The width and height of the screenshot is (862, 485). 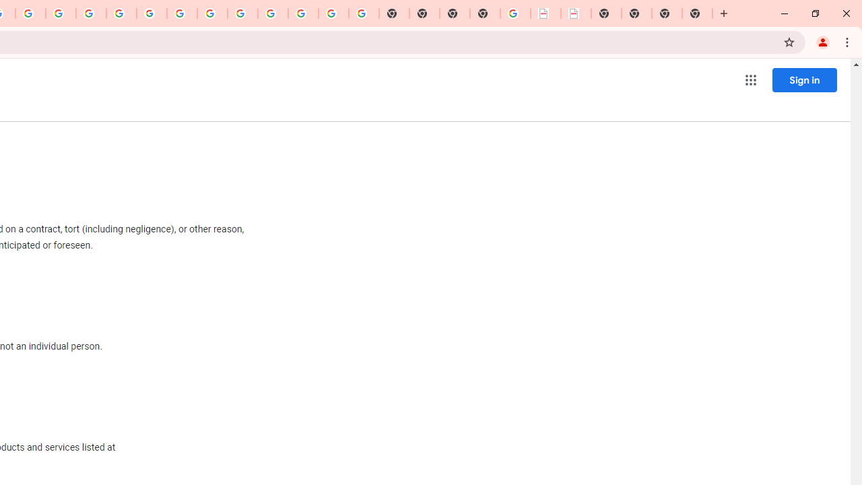 I want to click on Privacy Help Center - Policies Help, so click(x=61, y=13).